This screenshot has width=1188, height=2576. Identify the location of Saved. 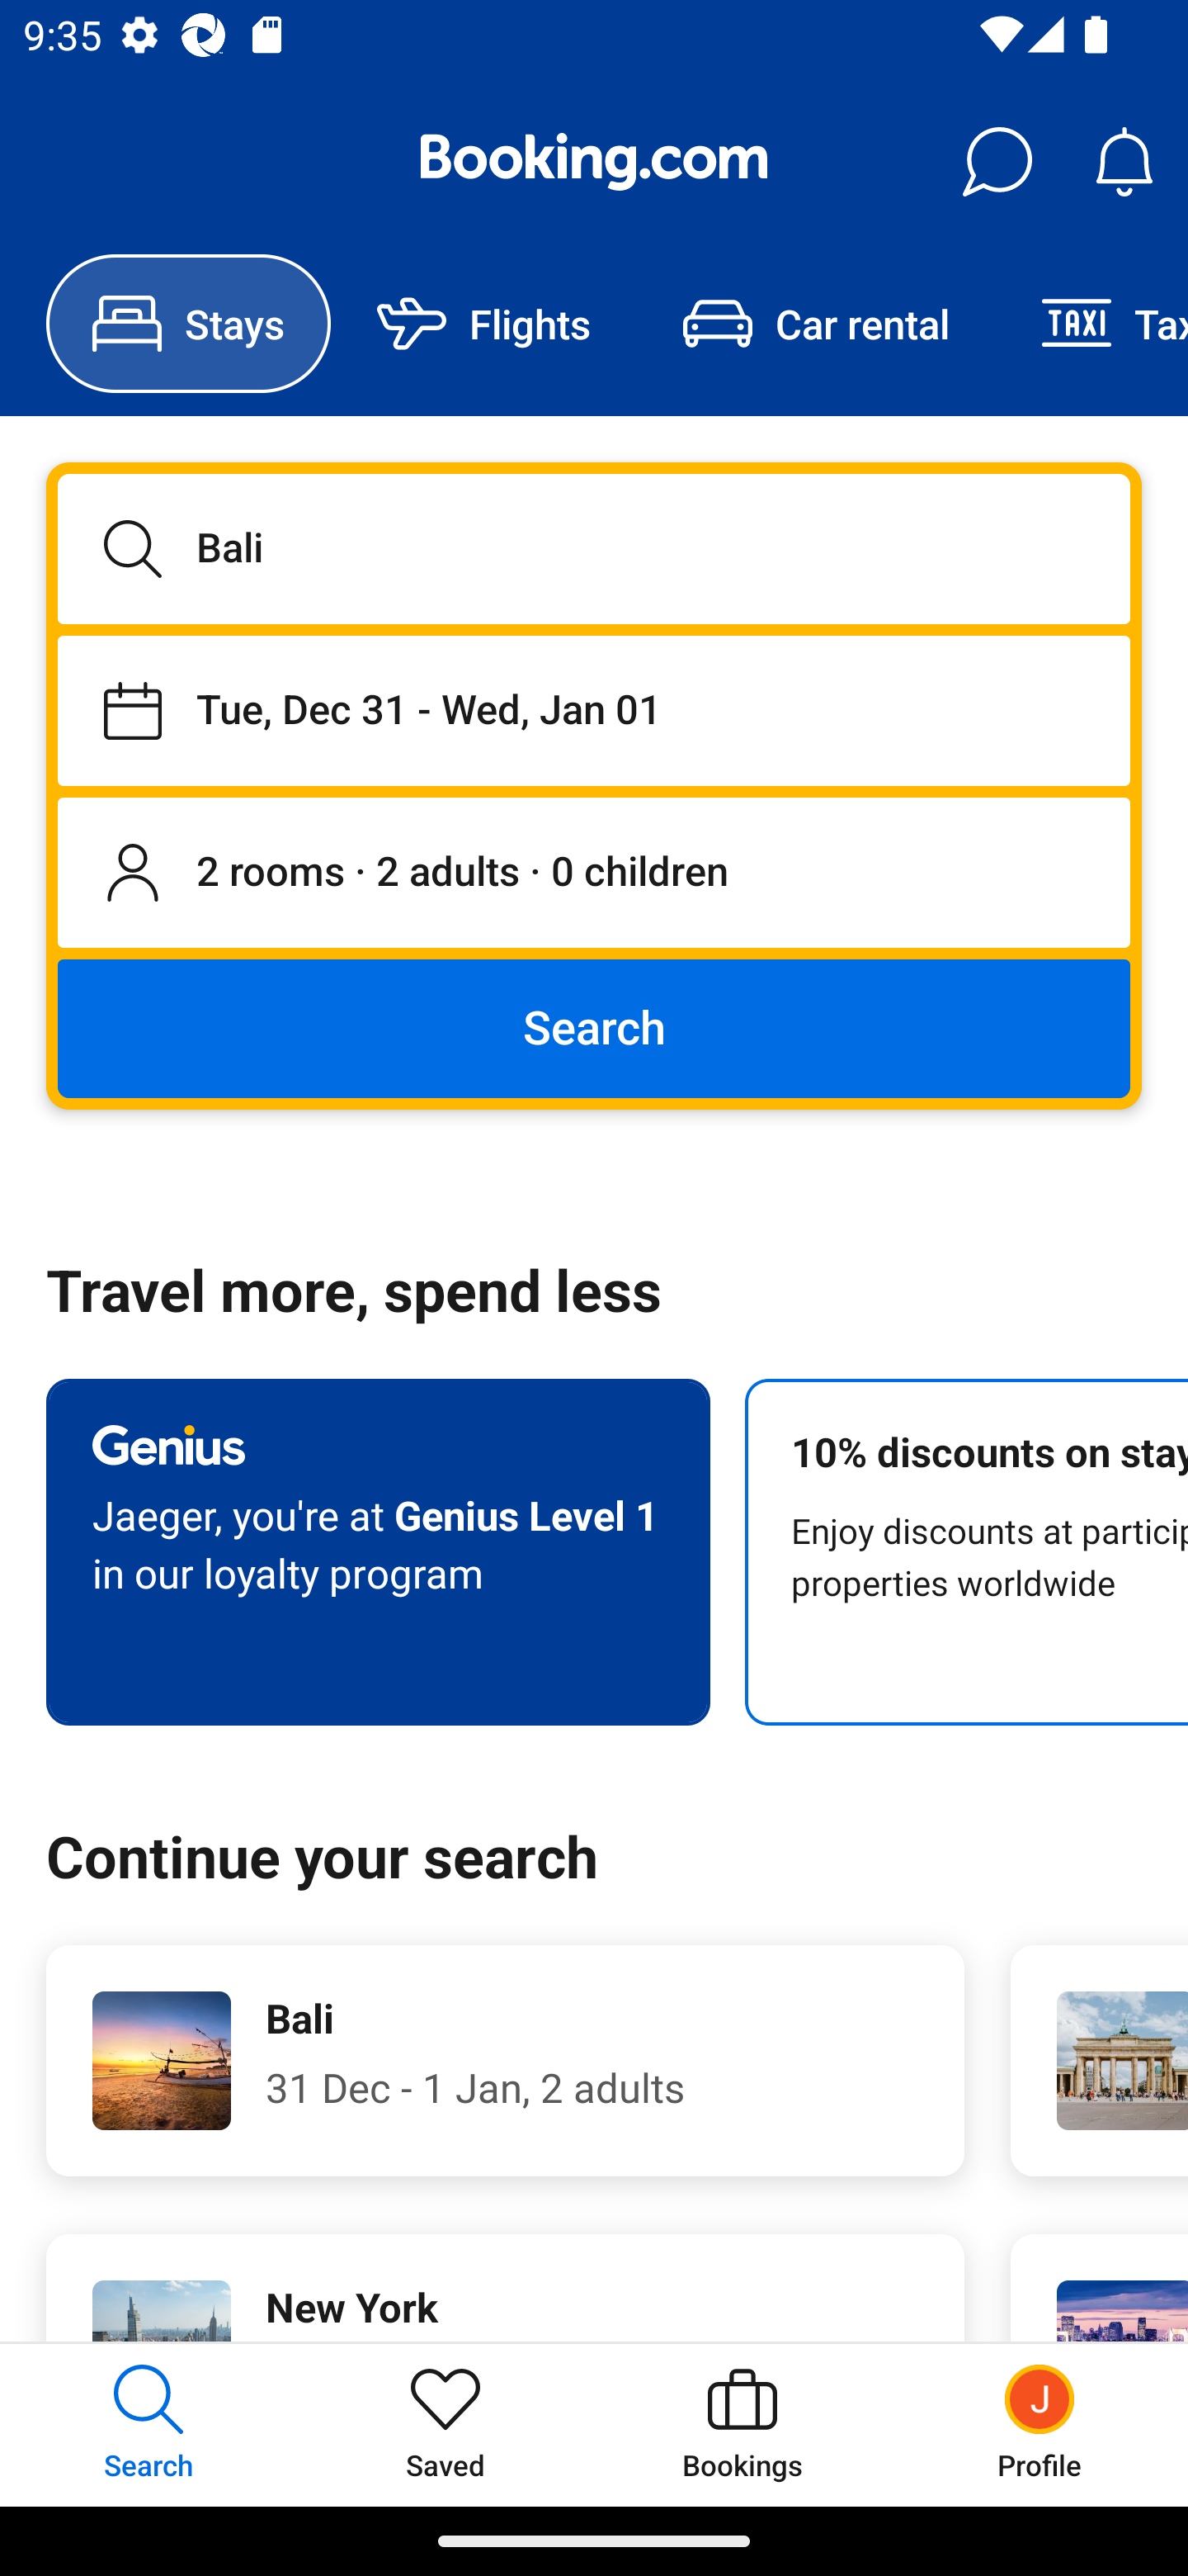
(445, 2424).